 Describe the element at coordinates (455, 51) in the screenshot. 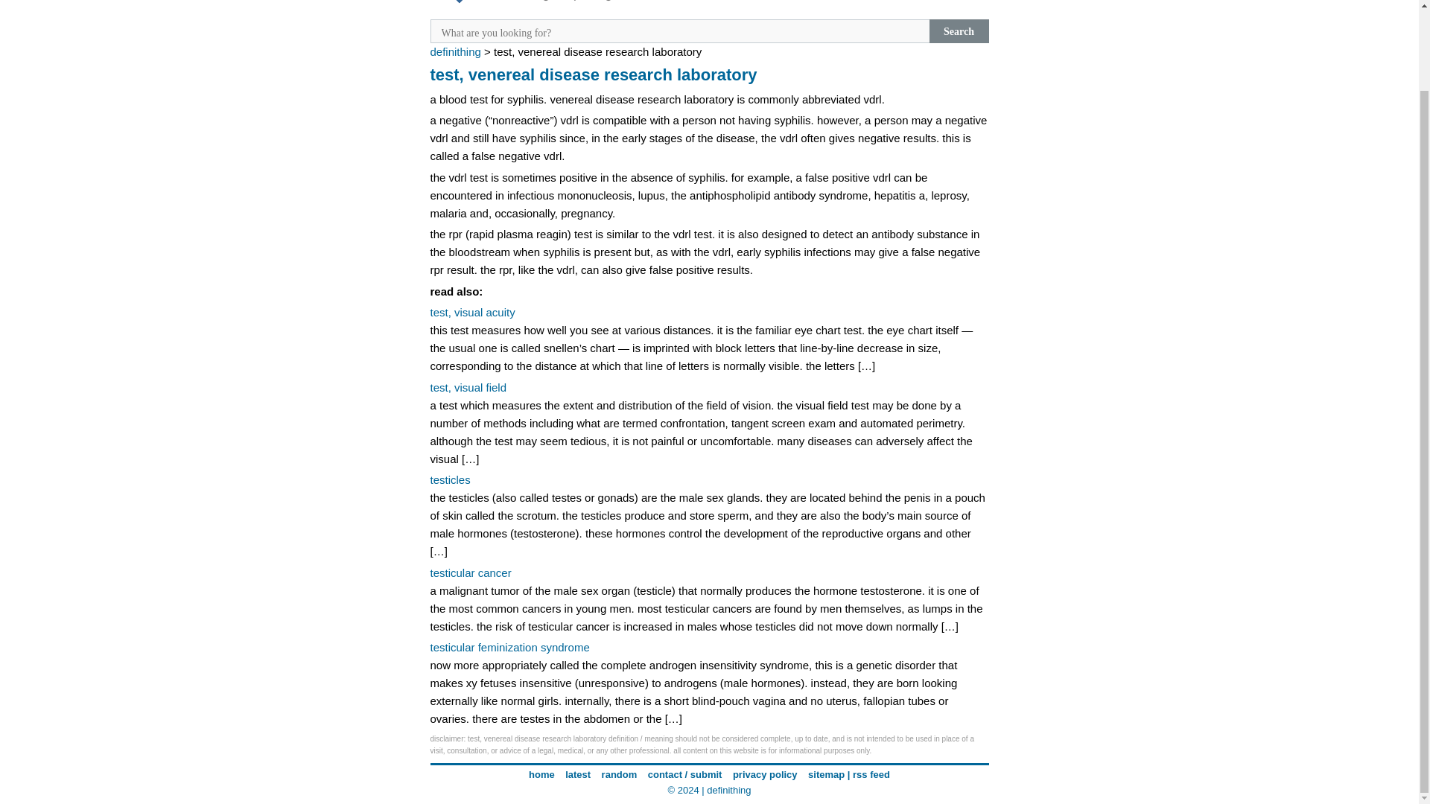

I see `definithing` at that location.